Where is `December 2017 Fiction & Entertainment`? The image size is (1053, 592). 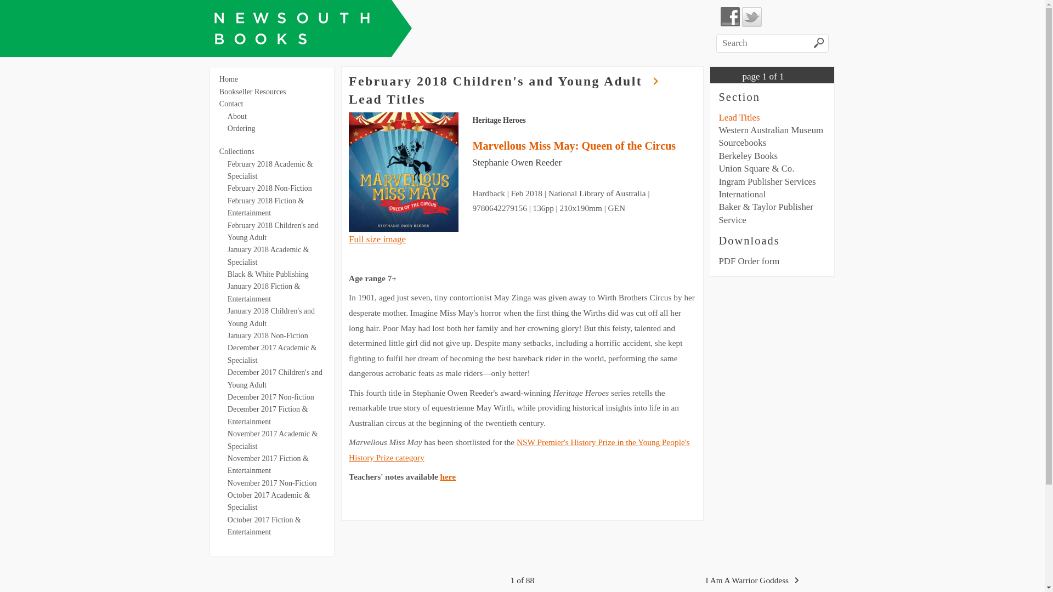
December 2017 Fiction & Entertainment is located at coordinates (268, 415).